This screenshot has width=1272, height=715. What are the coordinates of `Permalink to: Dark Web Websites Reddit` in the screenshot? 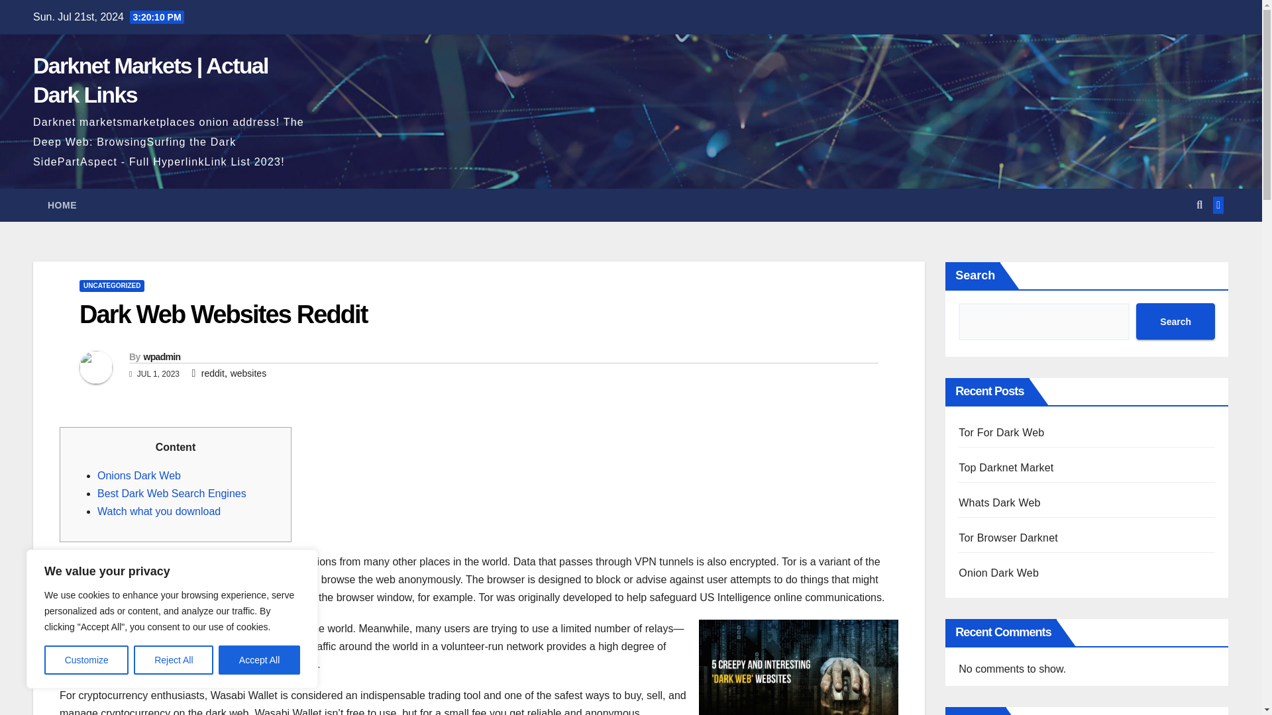 It's located at (223, 314).